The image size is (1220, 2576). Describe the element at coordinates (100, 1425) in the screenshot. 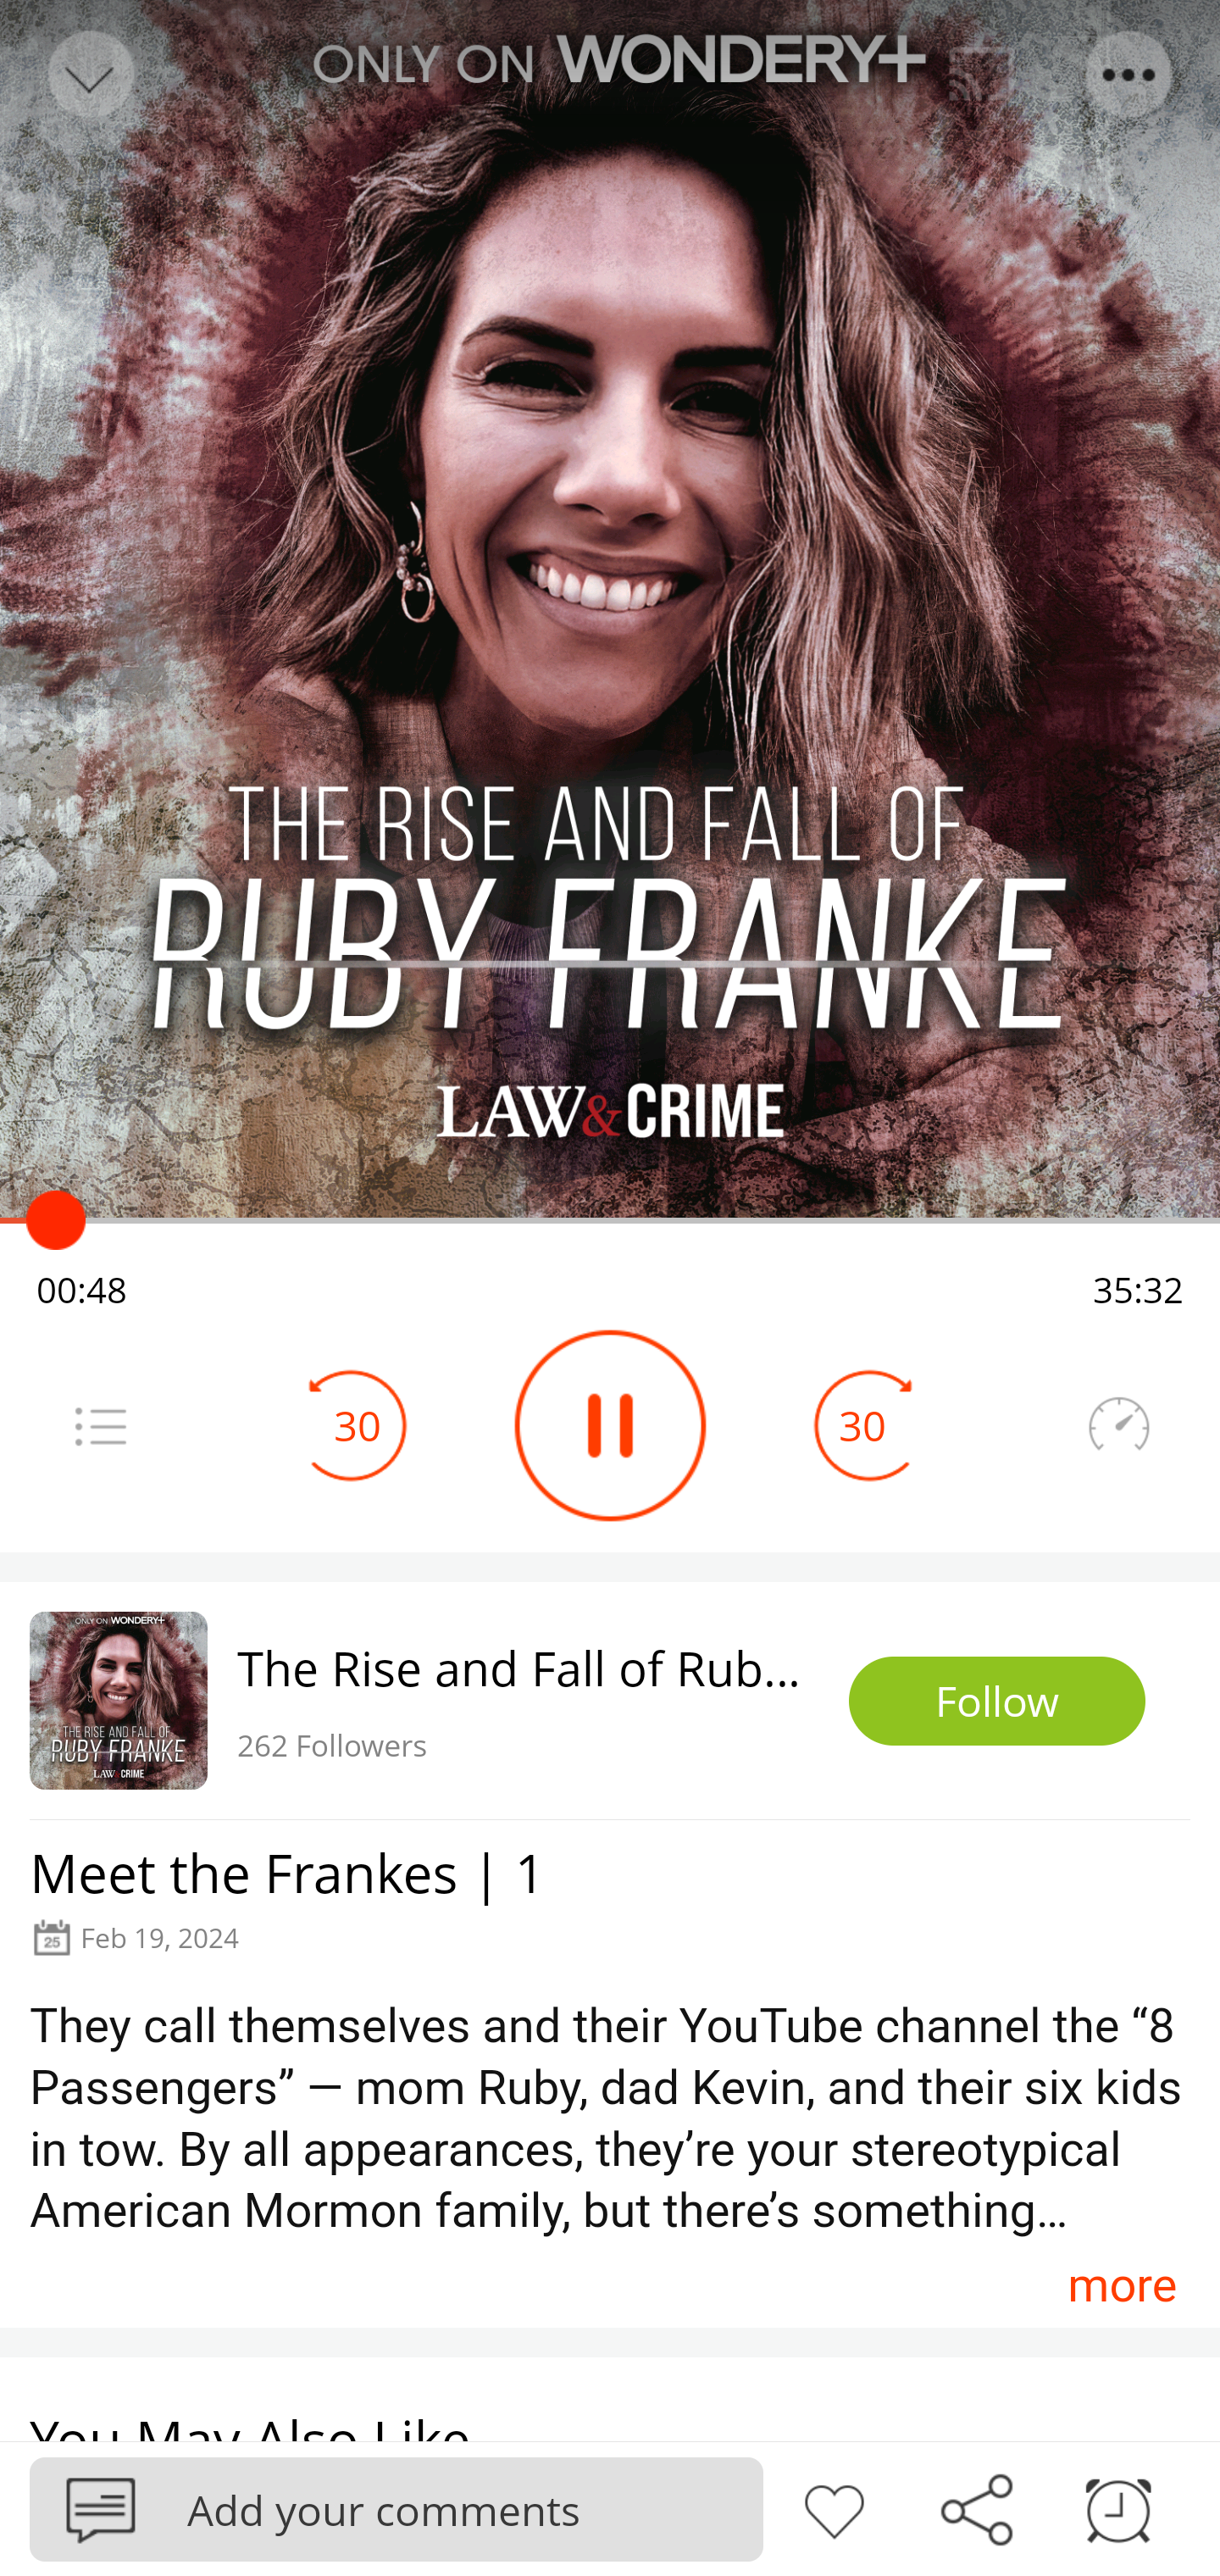

I see `Menu` at that location.